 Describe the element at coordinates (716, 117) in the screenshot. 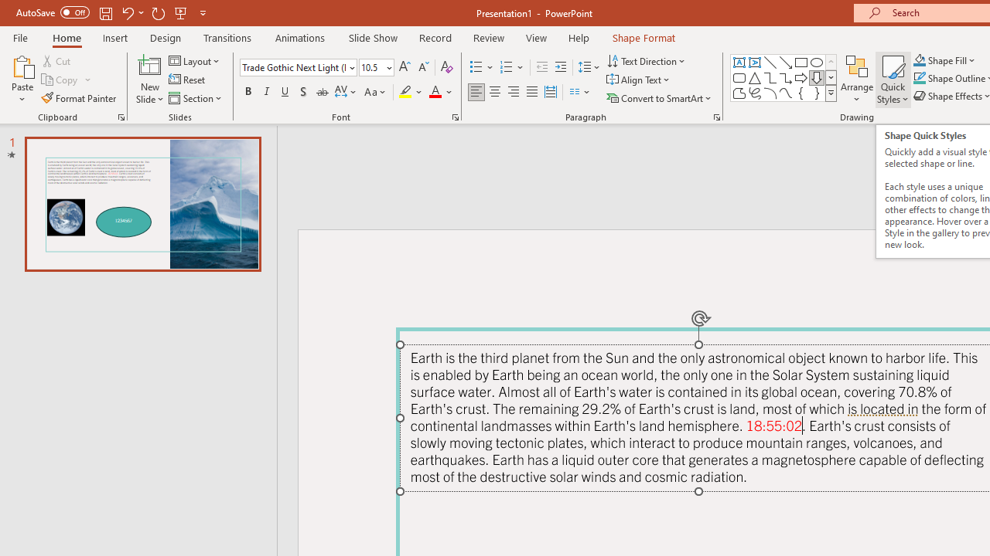

I see `Paragraph...` at that location.